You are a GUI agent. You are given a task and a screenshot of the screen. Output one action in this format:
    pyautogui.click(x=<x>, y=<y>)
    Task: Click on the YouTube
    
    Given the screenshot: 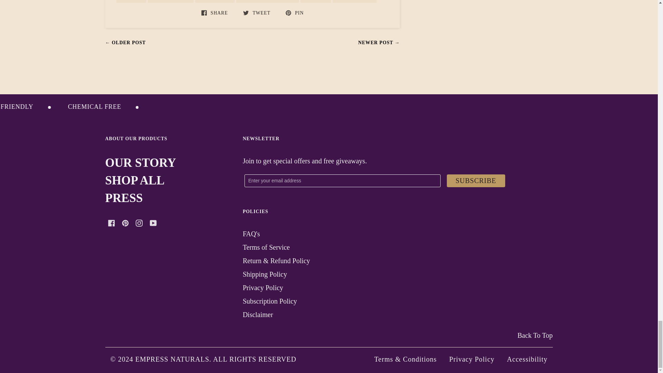 What is the action you would take?
    pyautogui.click(x=153, y=223)
    